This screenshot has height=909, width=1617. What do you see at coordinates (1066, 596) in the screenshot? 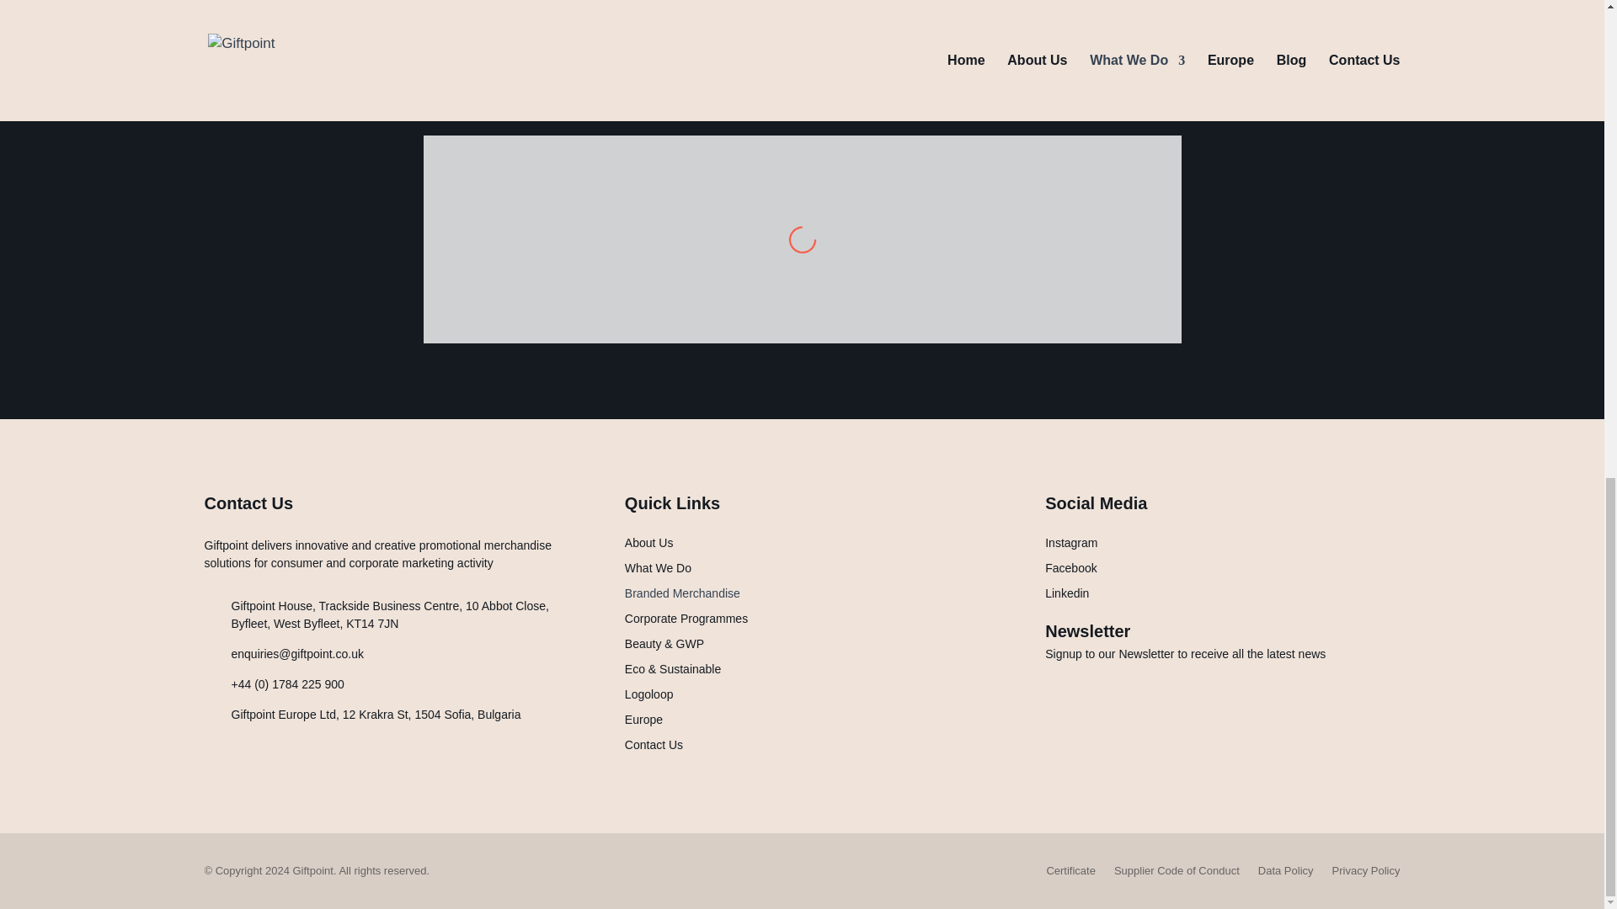
I see `Linkedin` at bounding box center [1066, 596].